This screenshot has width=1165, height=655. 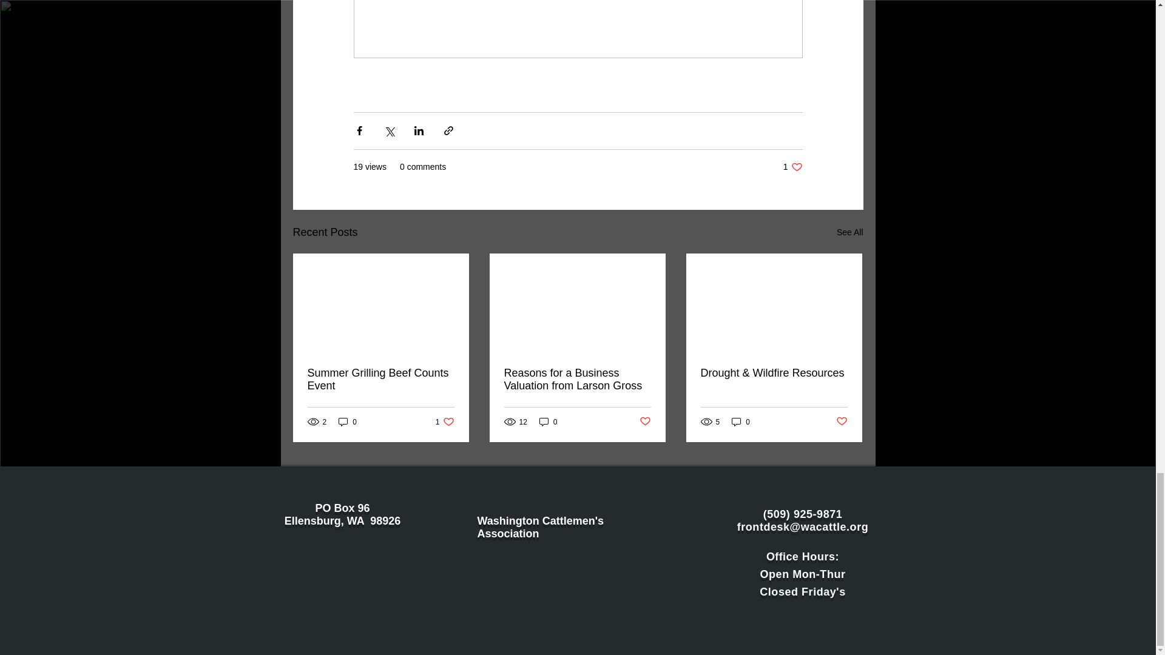 I want to click on Reasons for a Business Valuation from Larson Gross, so click(x=445, y=422).